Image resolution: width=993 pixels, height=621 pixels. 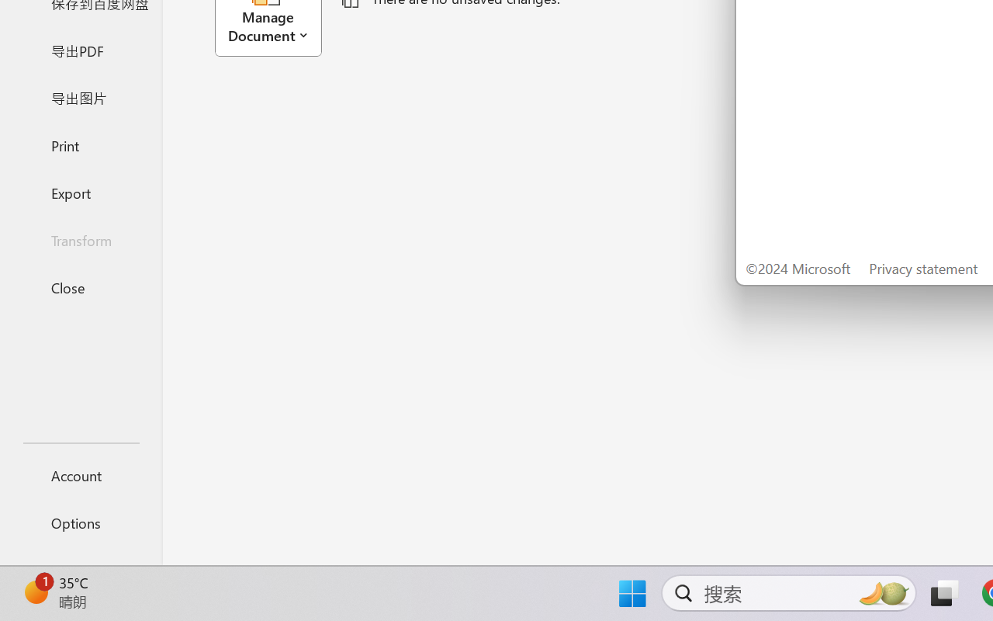 What do you see at coordinates (81, 193) in the screenshot?
I see `Export` at bounding box center [81, 193].